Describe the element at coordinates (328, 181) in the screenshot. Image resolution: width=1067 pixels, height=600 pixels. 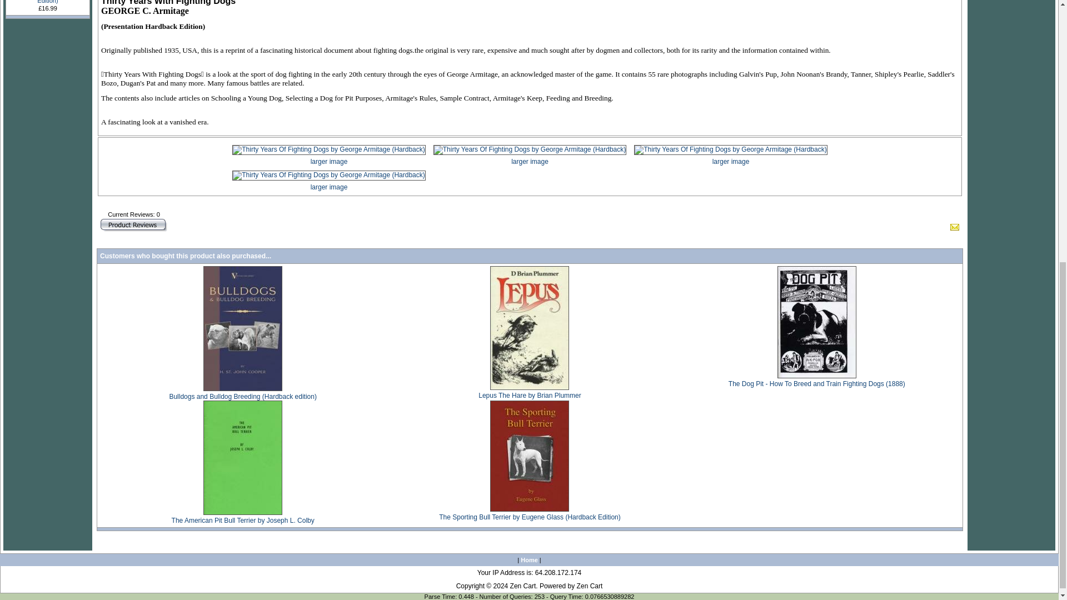
I see `larger image` at that location.